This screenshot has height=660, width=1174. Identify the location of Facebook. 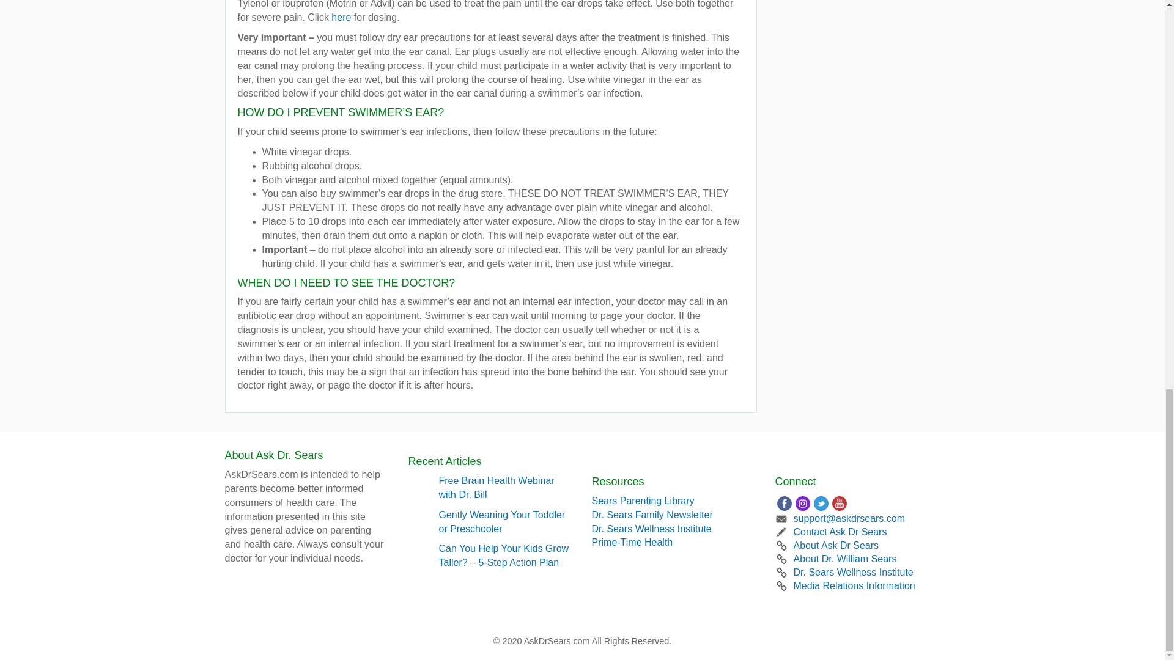
(784, 504).